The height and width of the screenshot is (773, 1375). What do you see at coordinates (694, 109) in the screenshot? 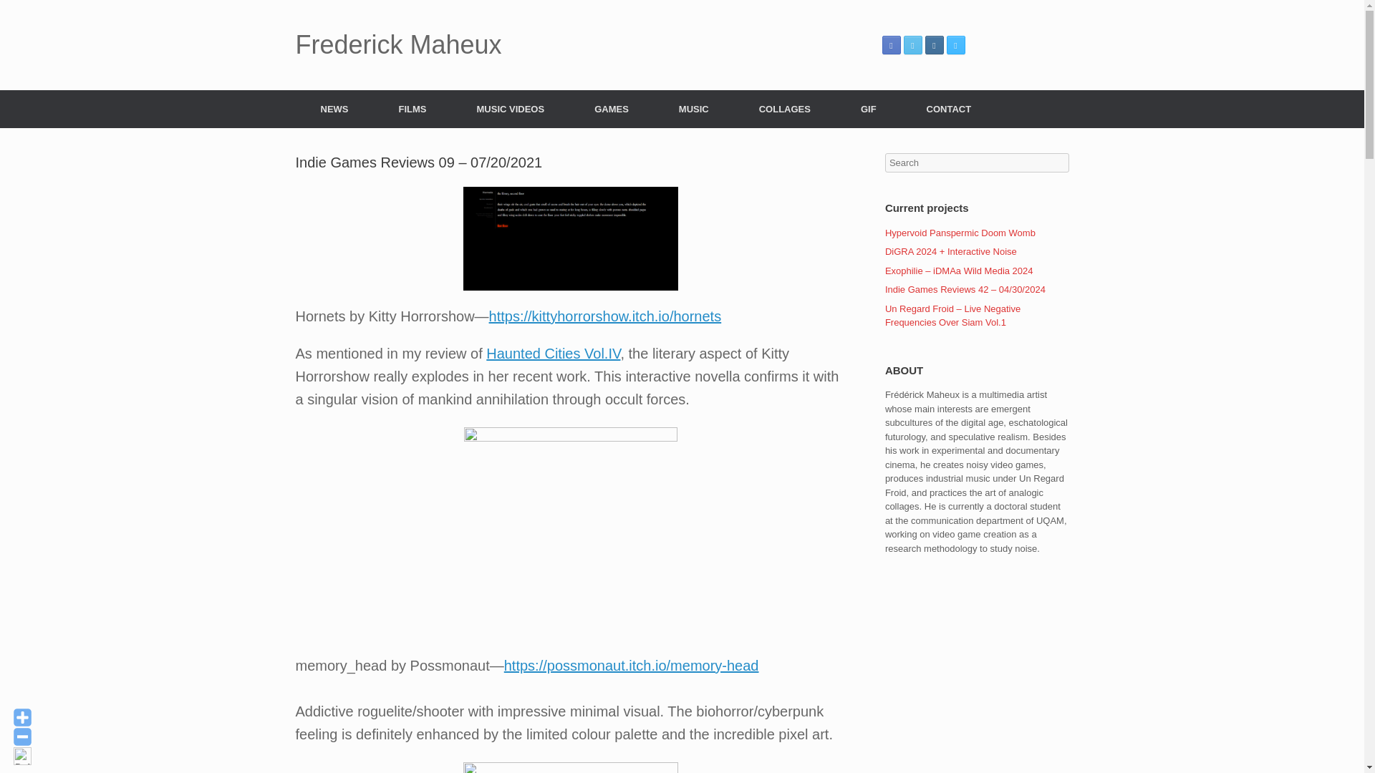
I see `MUSIC` at bounding box center [694, 109].